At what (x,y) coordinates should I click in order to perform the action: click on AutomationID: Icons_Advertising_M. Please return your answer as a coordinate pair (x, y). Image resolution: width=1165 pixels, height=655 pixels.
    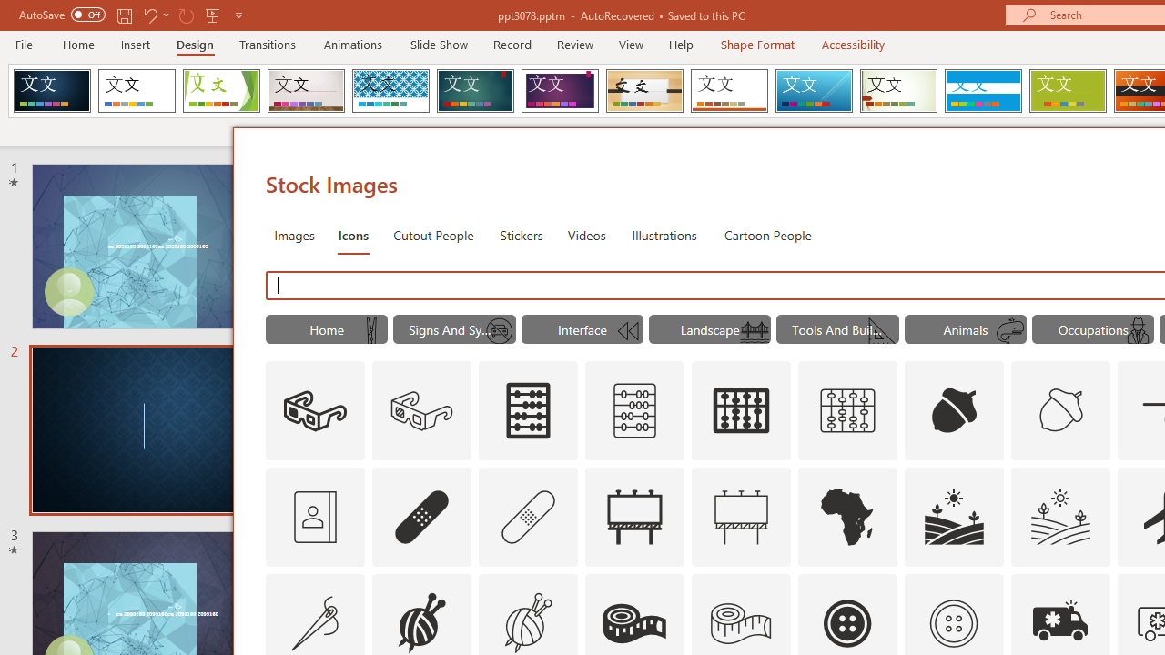
    Looking at the image, I should click on (742, 517).